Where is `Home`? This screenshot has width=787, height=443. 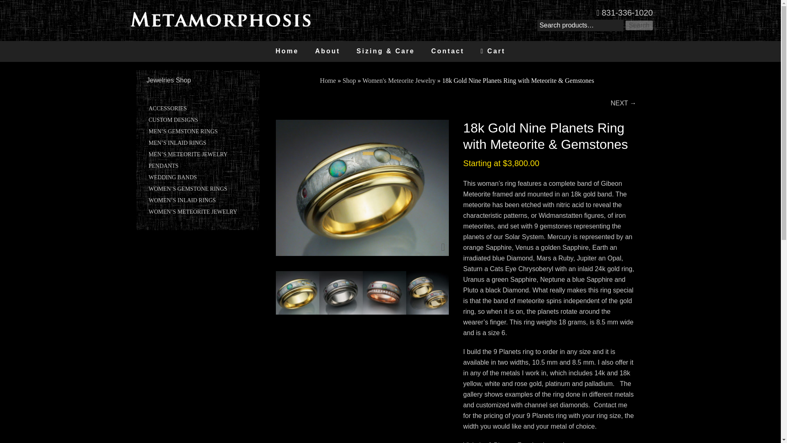
Home is located at coordinates (287, 52).